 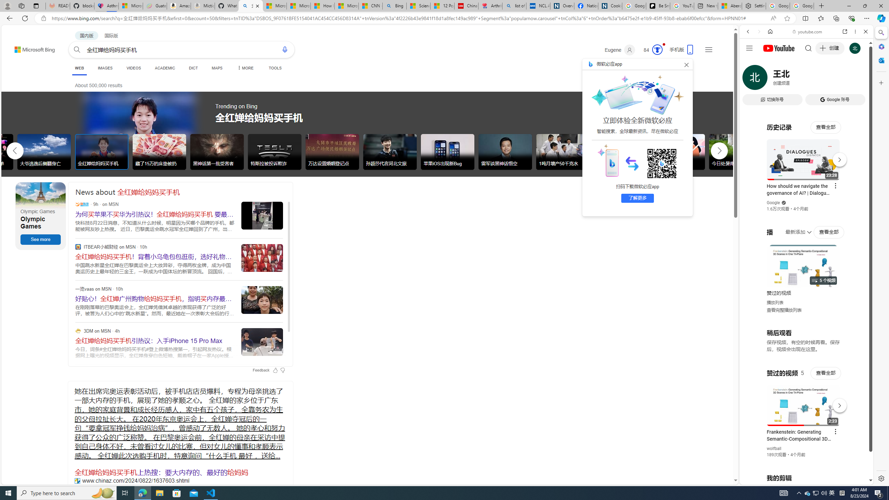 I want to click on Global web icon, so click(x=753, y=400).